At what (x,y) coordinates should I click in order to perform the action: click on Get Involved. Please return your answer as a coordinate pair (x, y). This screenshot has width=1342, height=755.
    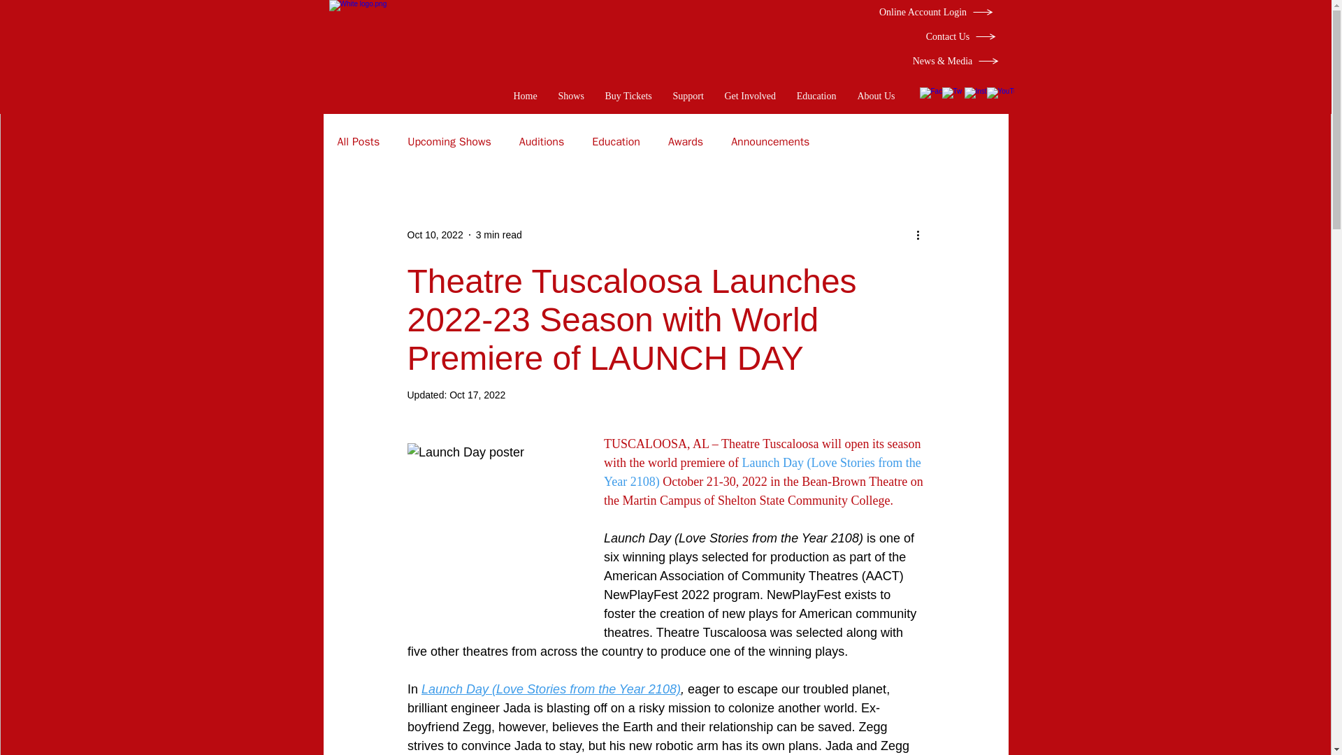
    Looking at the image, I should click on (750, 96).